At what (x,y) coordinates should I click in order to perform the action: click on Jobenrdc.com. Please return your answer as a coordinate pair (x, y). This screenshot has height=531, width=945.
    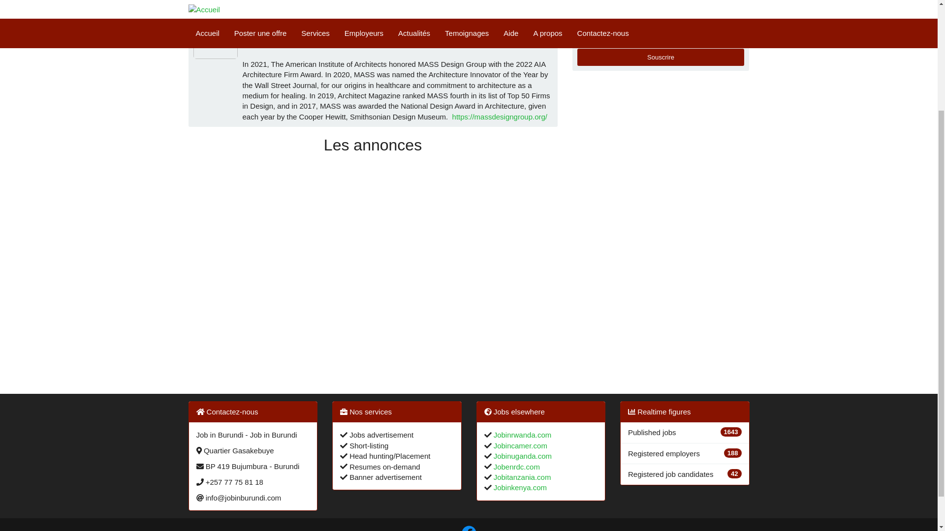
    Looking at the image, I should click on (515, 466).